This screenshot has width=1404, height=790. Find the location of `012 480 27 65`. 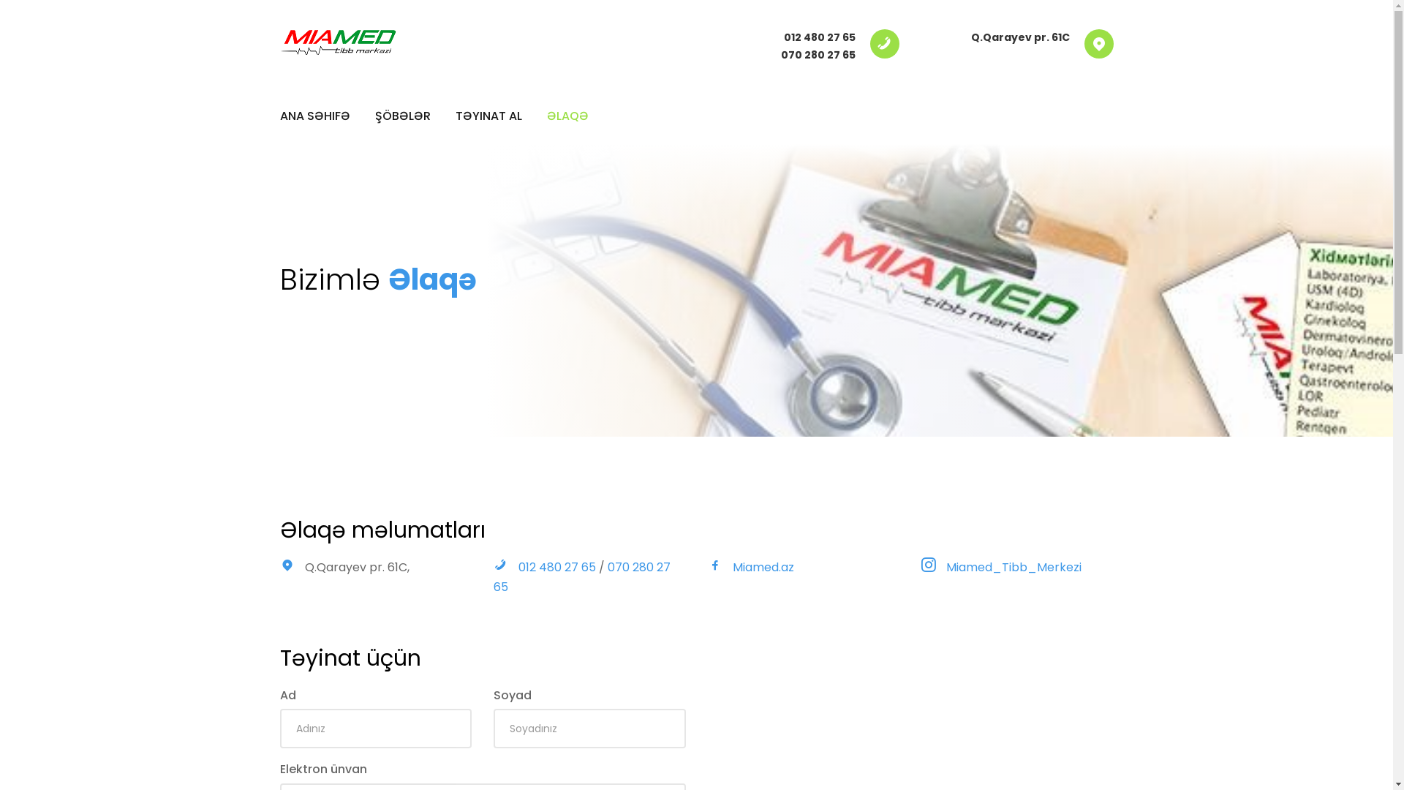

012 480 27 65 is located at coordinates (820, 37).